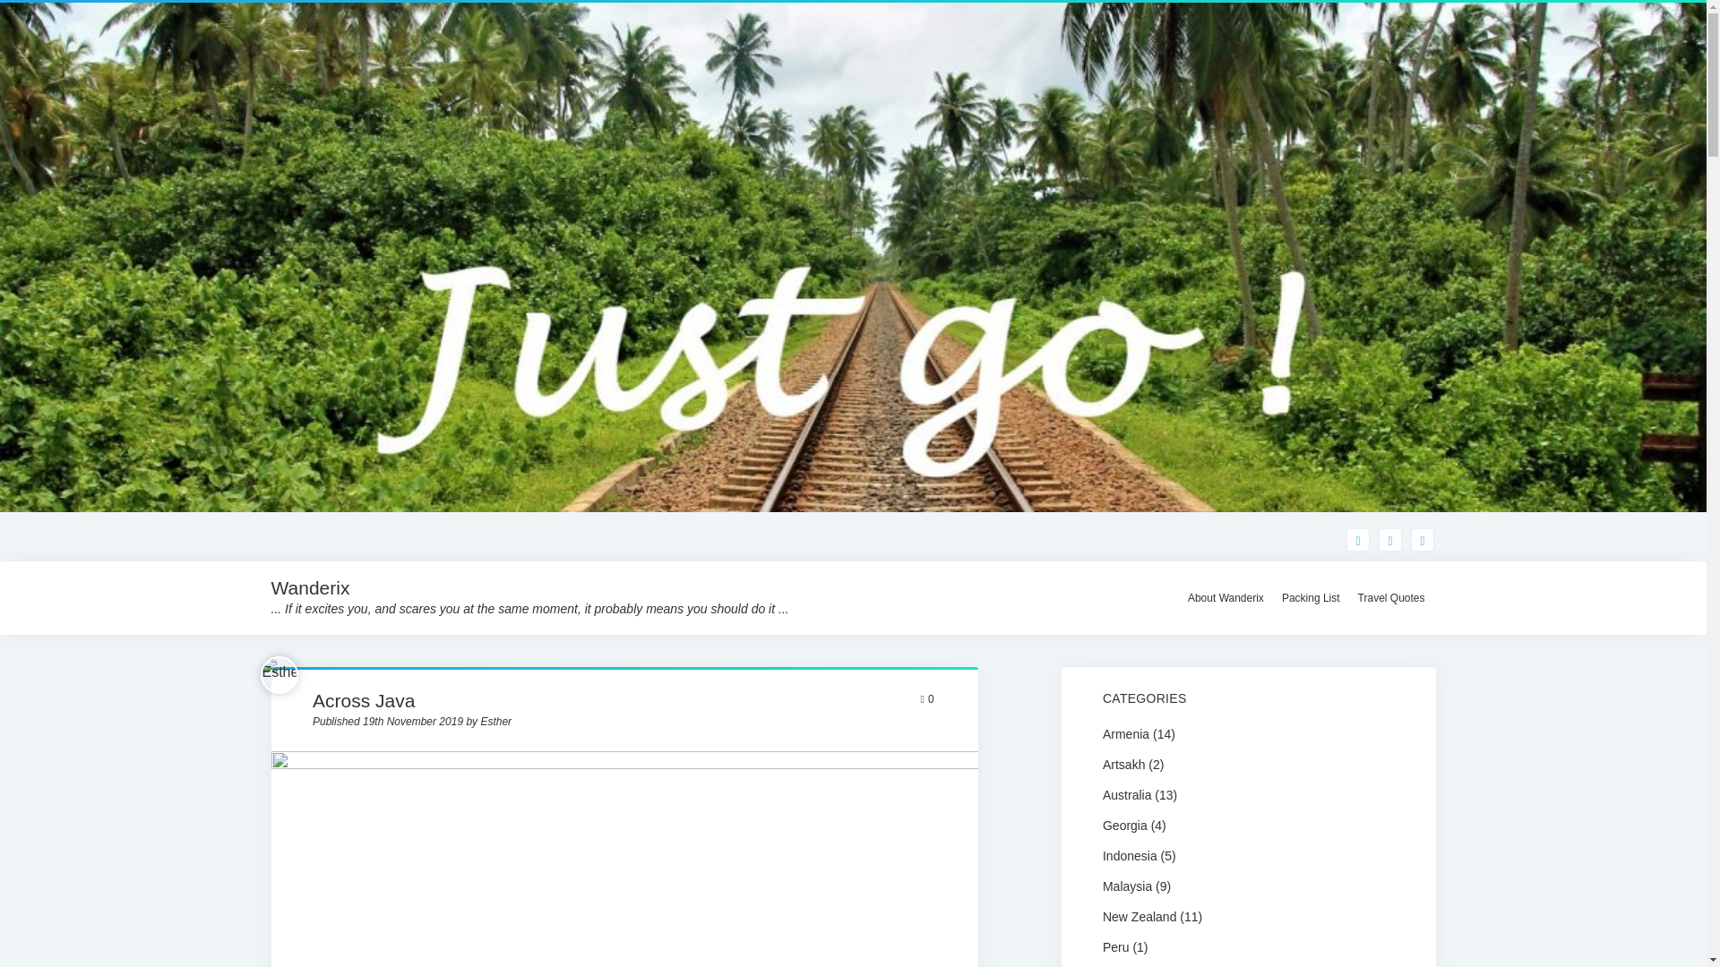 This screenshot has height=967, width=1720. What do you see at coordinates (309, 586) in the screenshot?
I see `Wanderix` at bounding box center [309, 586].